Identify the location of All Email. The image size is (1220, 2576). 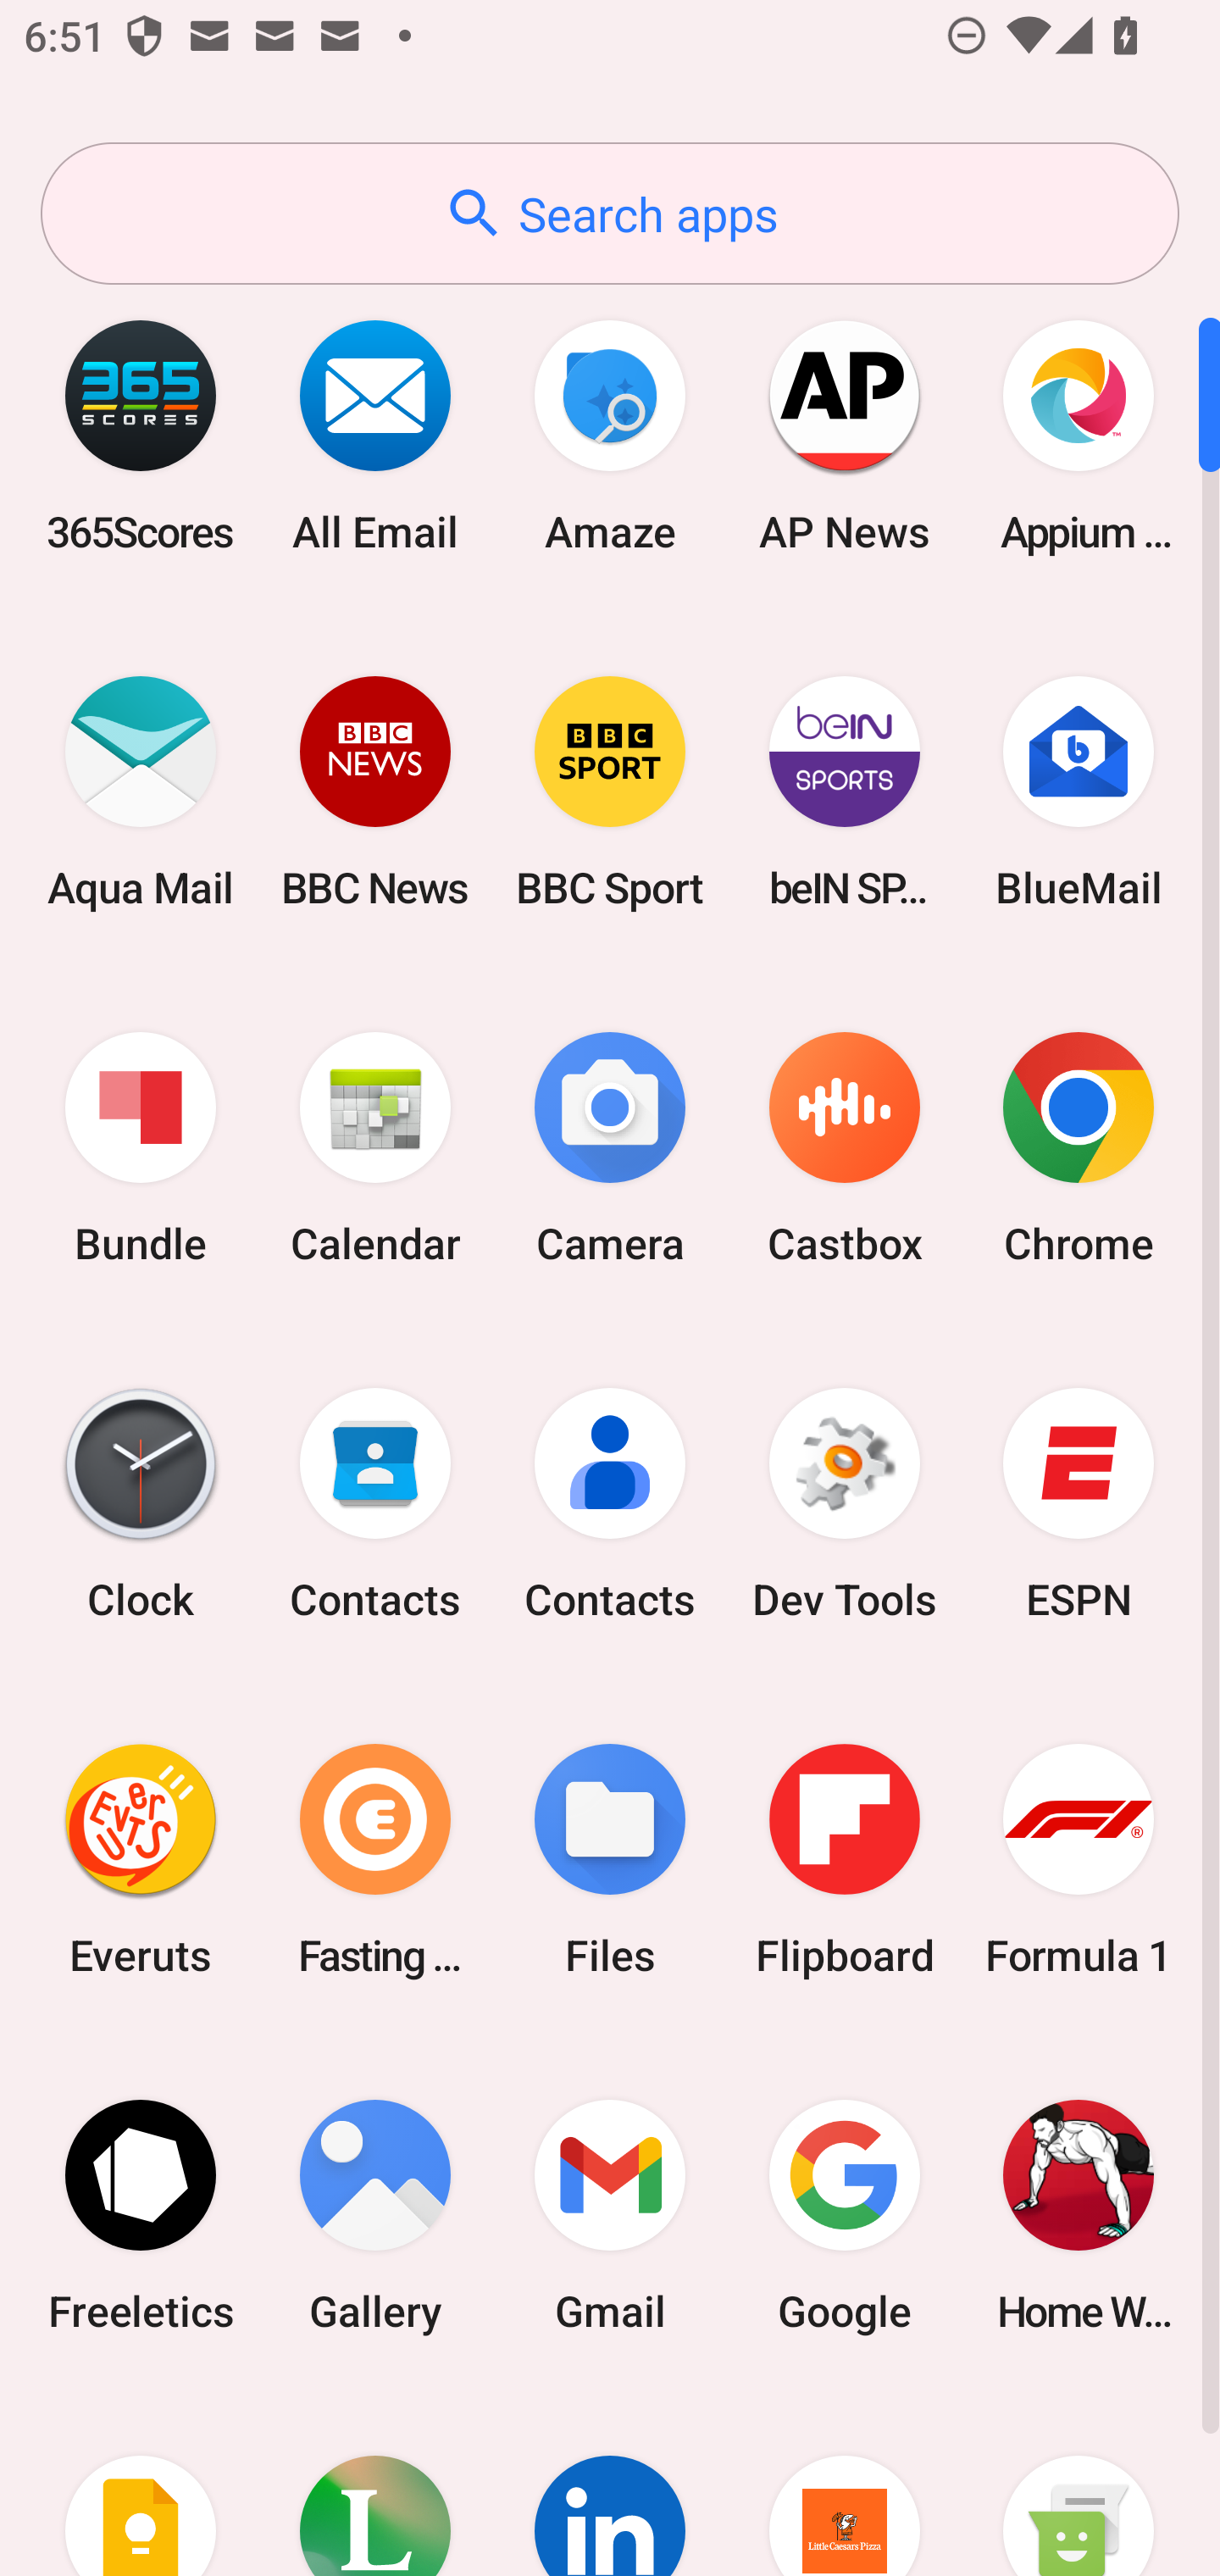
(375, 436).